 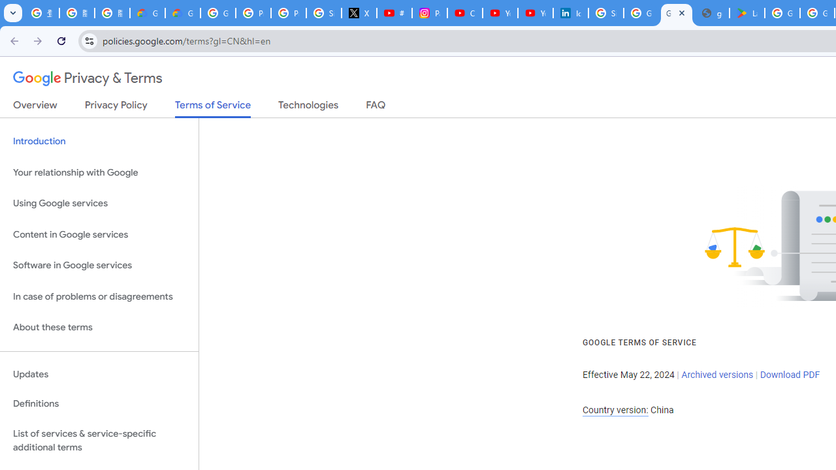 I want to click on Using Google services, so click(x=99, y=204).